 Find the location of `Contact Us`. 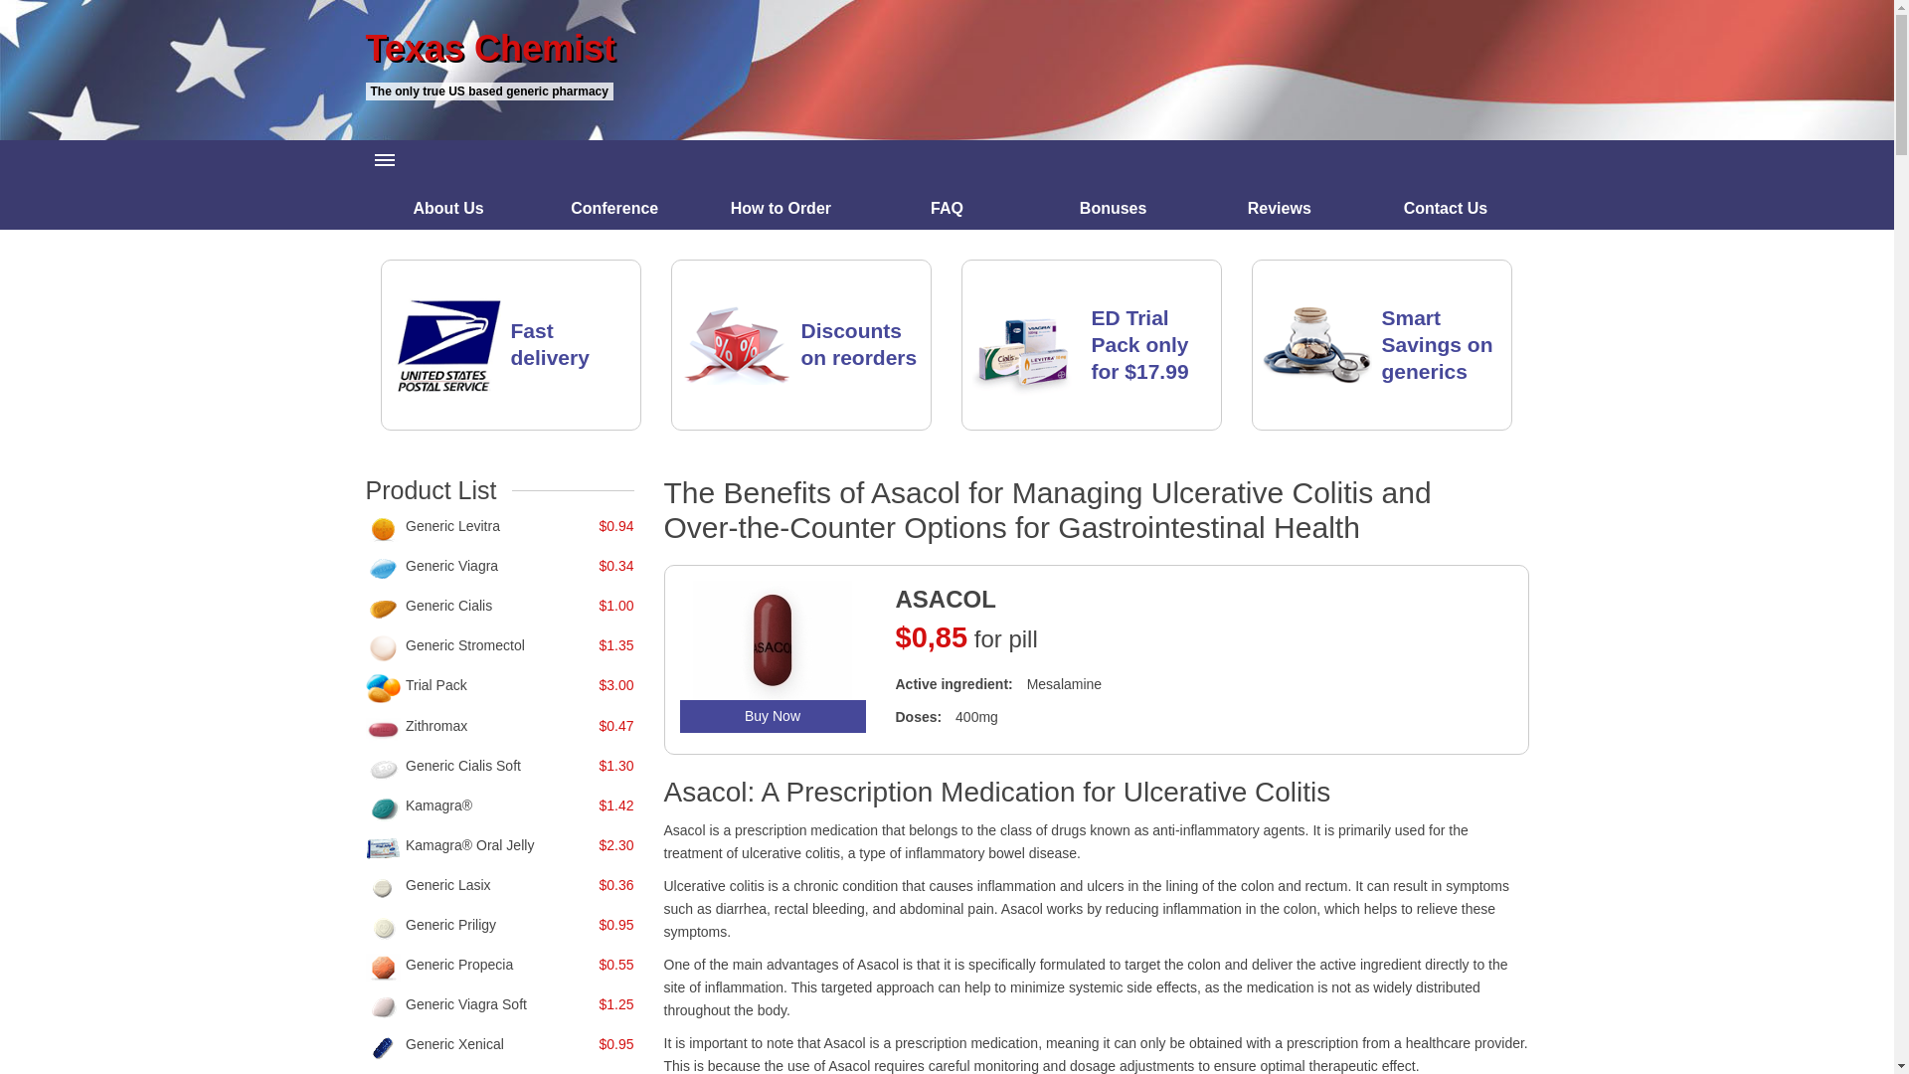

Contact Us is located at coordinates (1446, 208).